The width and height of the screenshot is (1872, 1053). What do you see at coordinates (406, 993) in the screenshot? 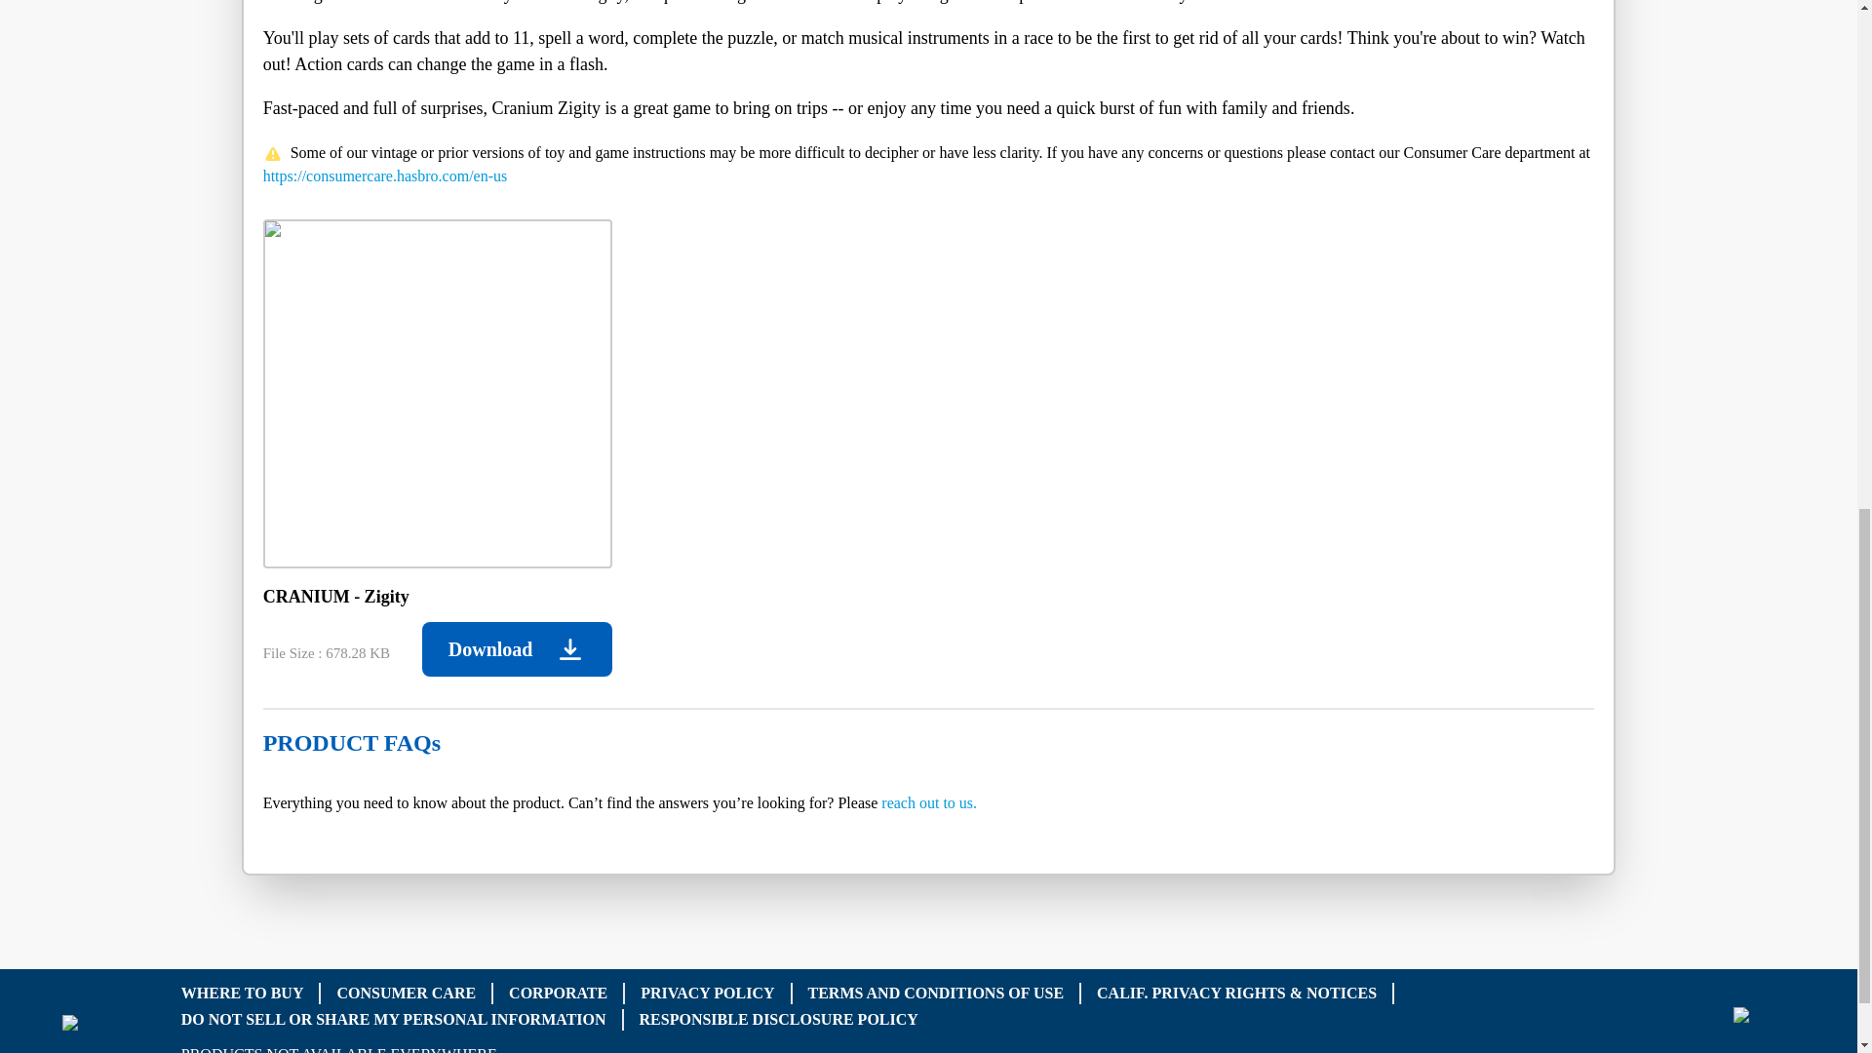
I see `CONSUMER CARE` at bounding box center [406, 993].